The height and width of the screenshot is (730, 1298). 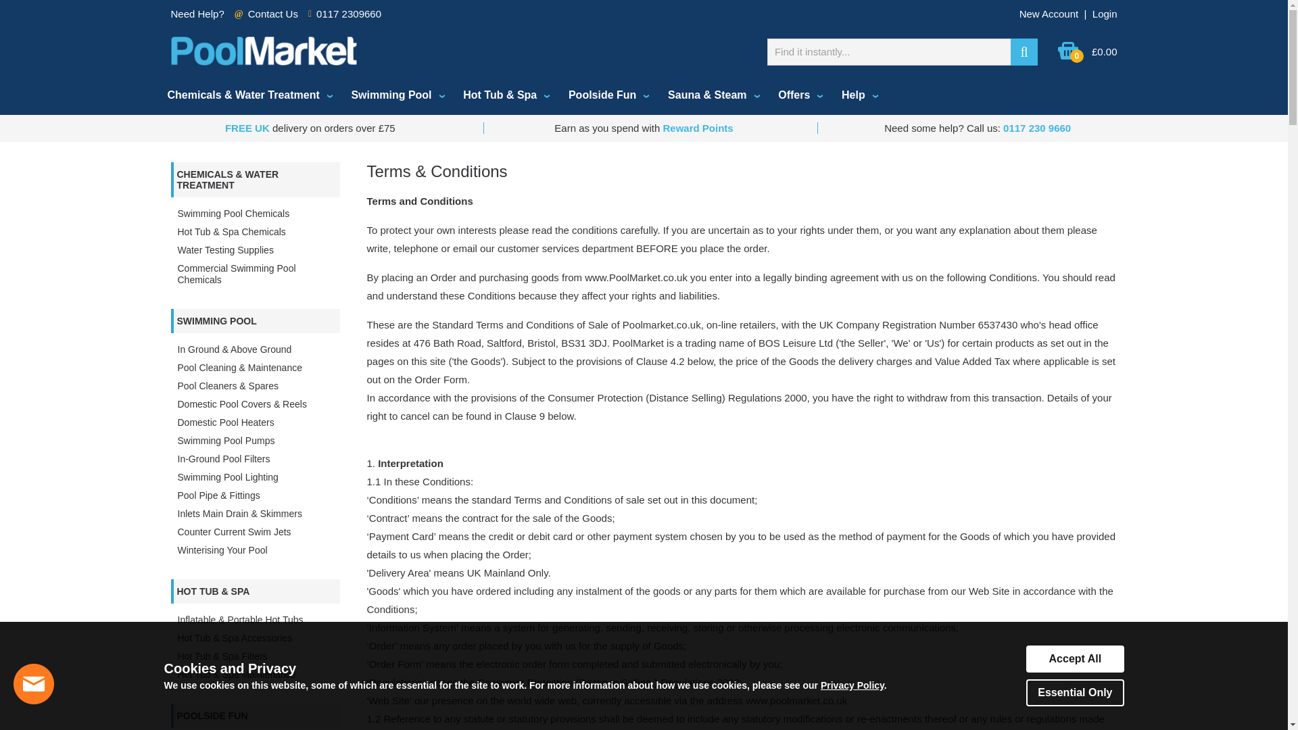 What do you see at coordinates (1068, 57) in the screenshot?
I see `0` at bounding box center [1068, 57].